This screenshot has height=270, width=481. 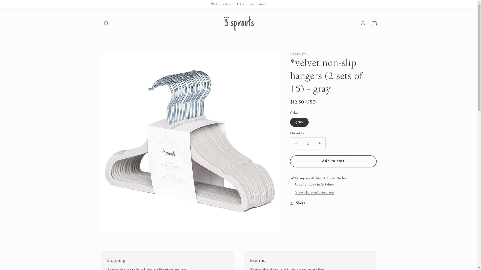 I want to click on Order not valid, so click(x=333, y=17).